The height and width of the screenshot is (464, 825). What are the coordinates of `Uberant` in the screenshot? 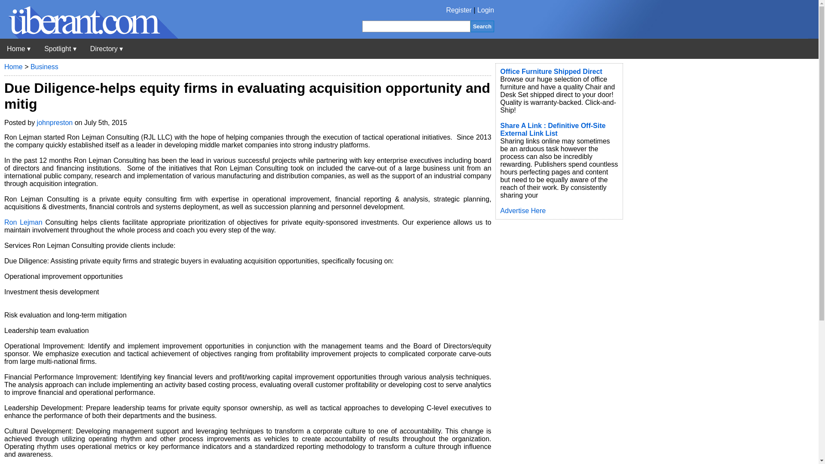 It's located at (89, 36).